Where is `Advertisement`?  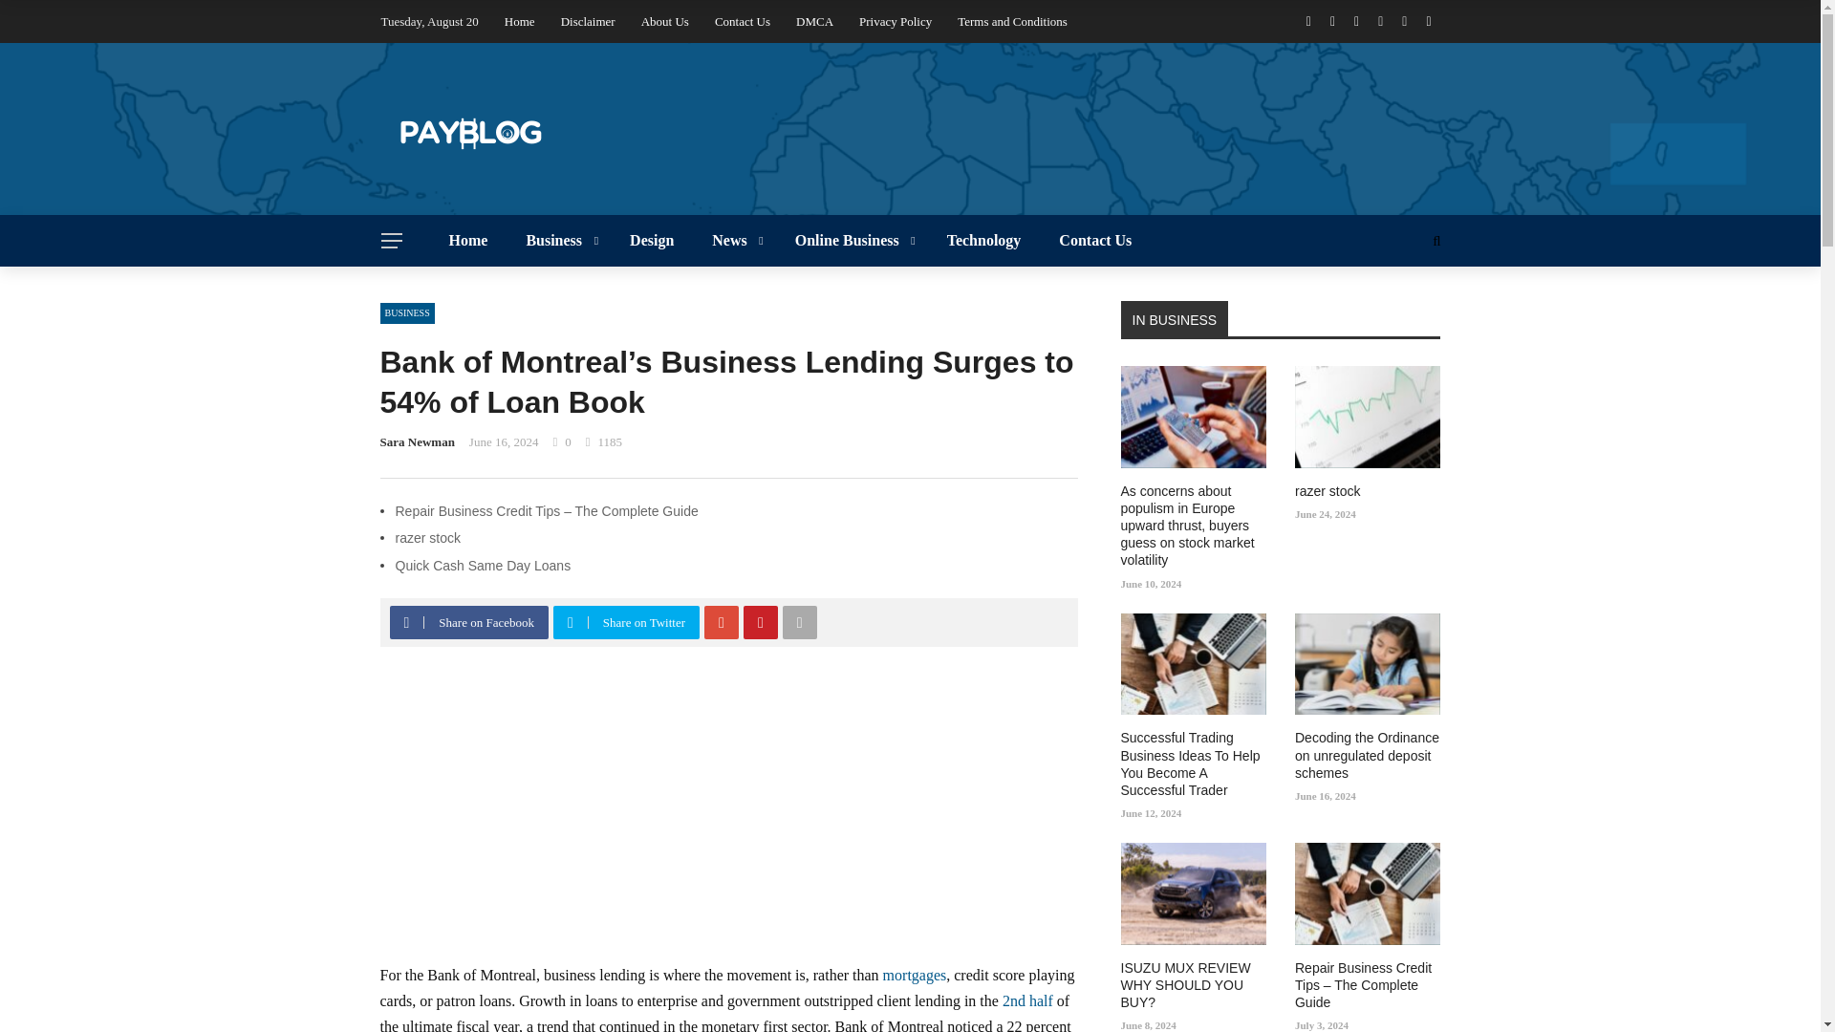 Advertisement is located at coordinates (728, 818).